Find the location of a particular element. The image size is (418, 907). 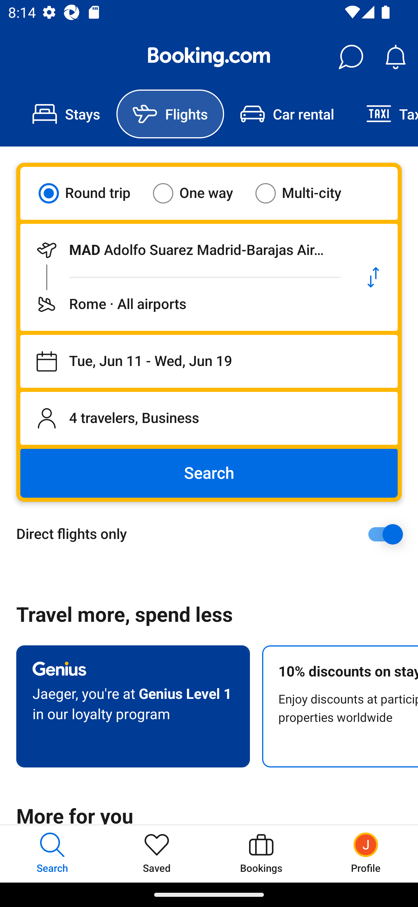

Messages is located at coordinates (351, 57).